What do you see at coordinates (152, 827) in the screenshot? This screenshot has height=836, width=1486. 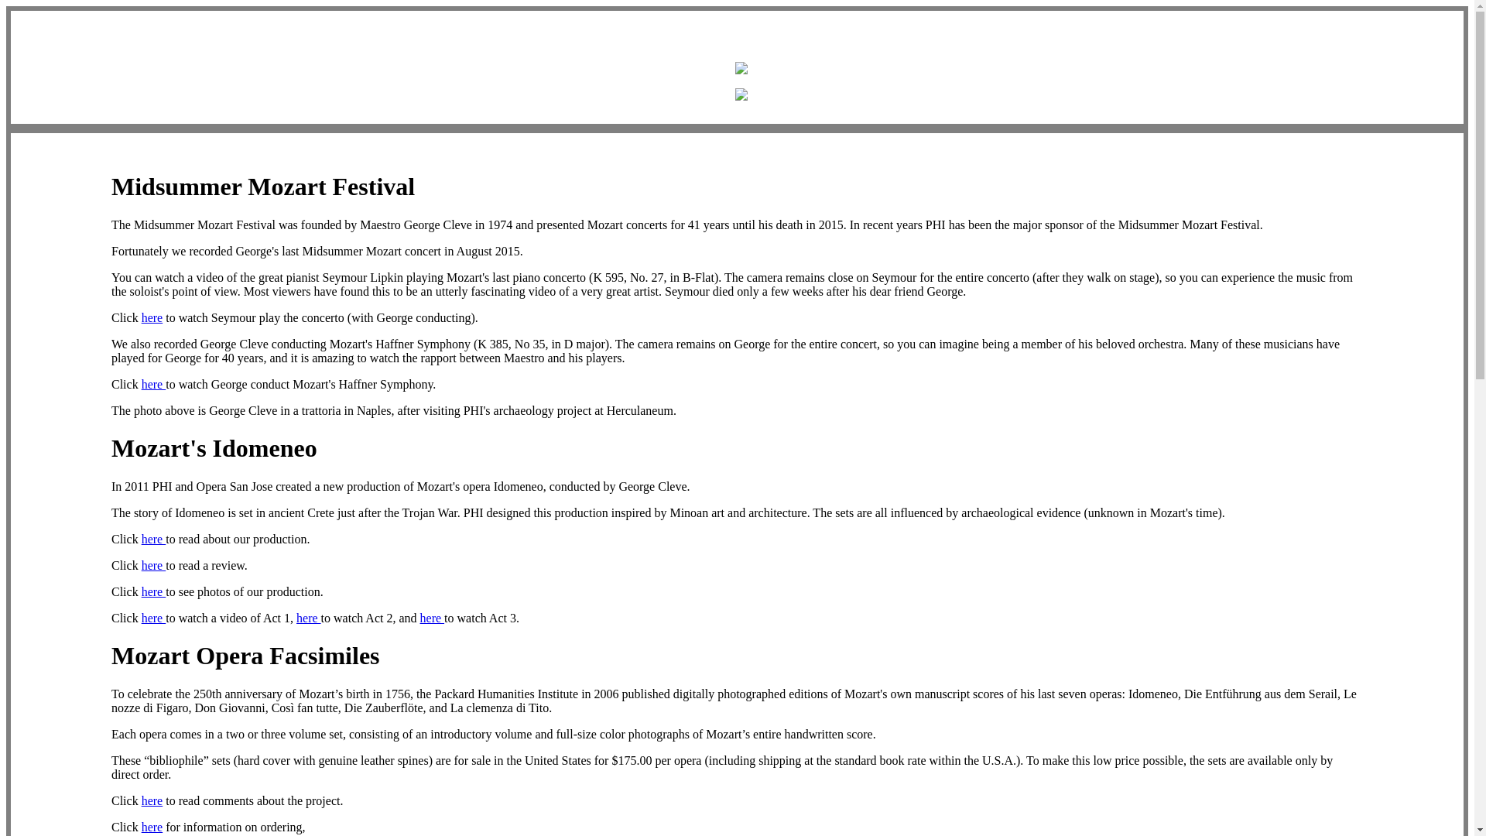 I see `here` at bounding box center [152, 827].